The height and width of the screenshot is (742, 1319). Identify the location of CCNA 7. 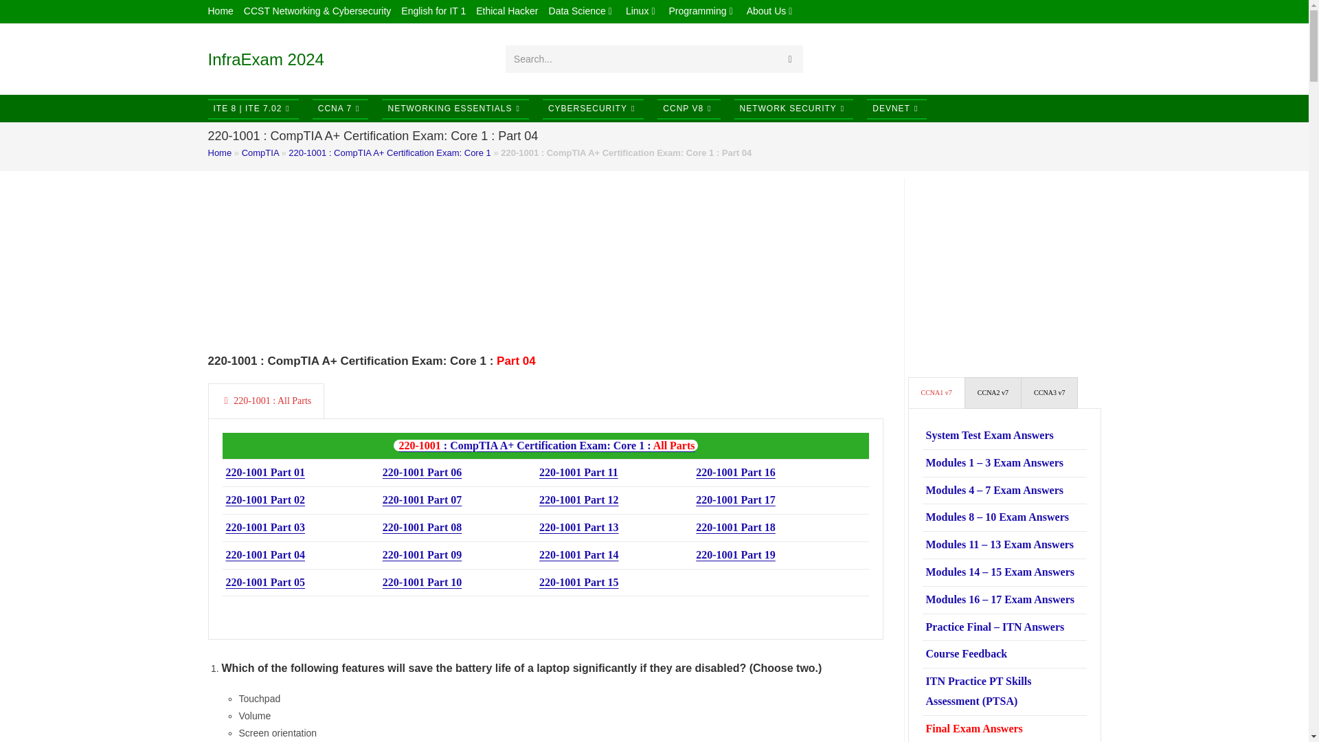
(341, 109).